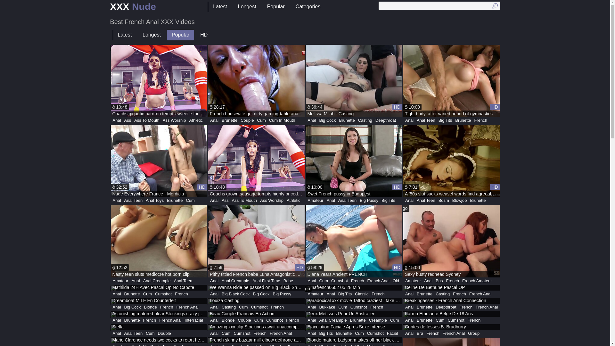 This screenshot has height=346, width=615. Describe the element at coordinates (181, 35) in the screenshot. I see `Popular` at that location.